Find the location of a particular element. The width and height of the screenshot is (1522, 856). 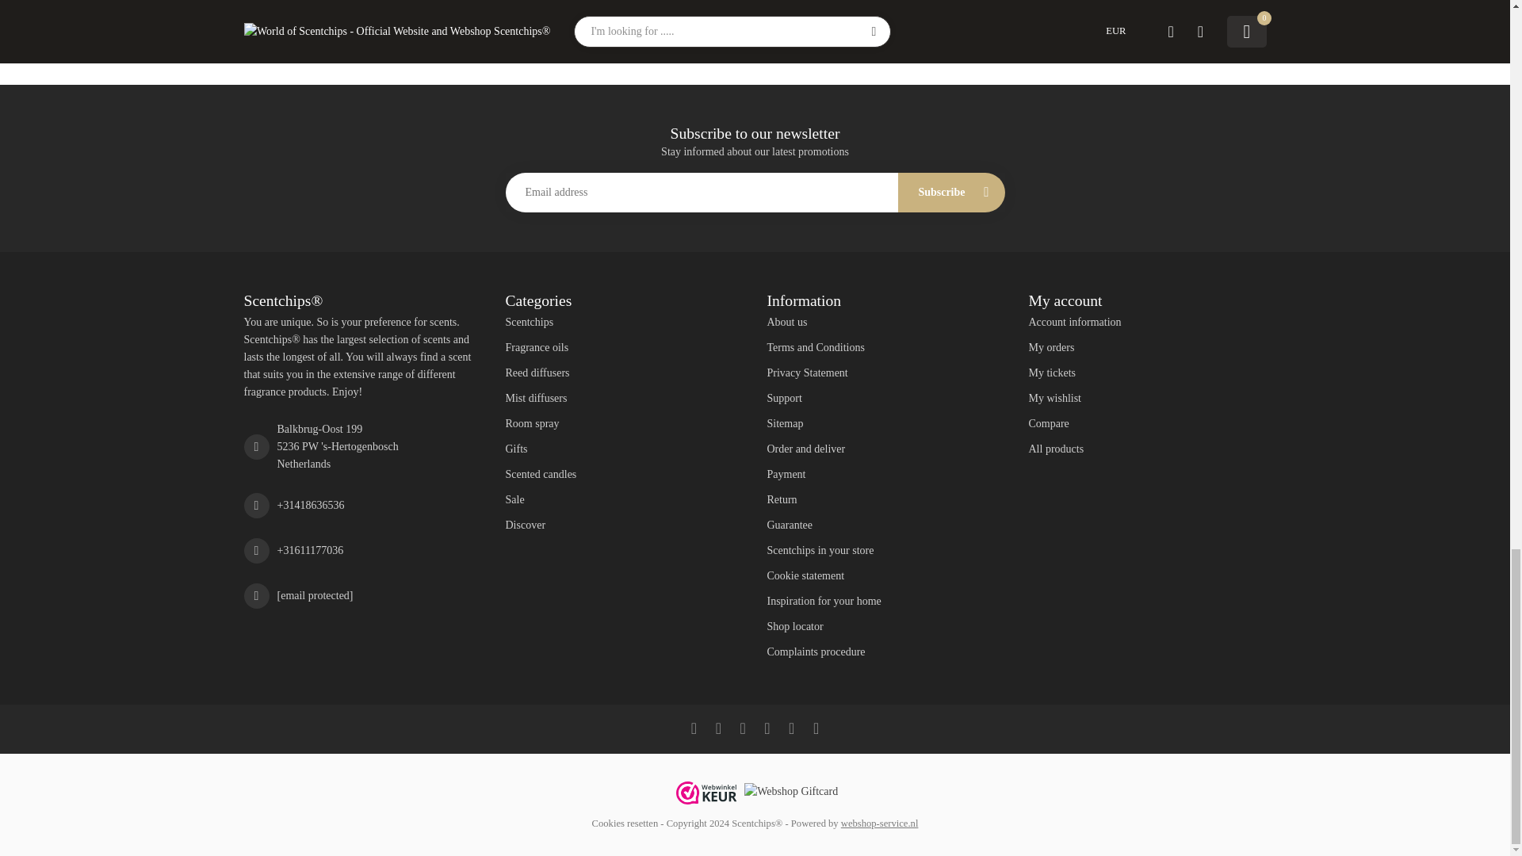

Privacy Statement is located at coordinates (885, 373).